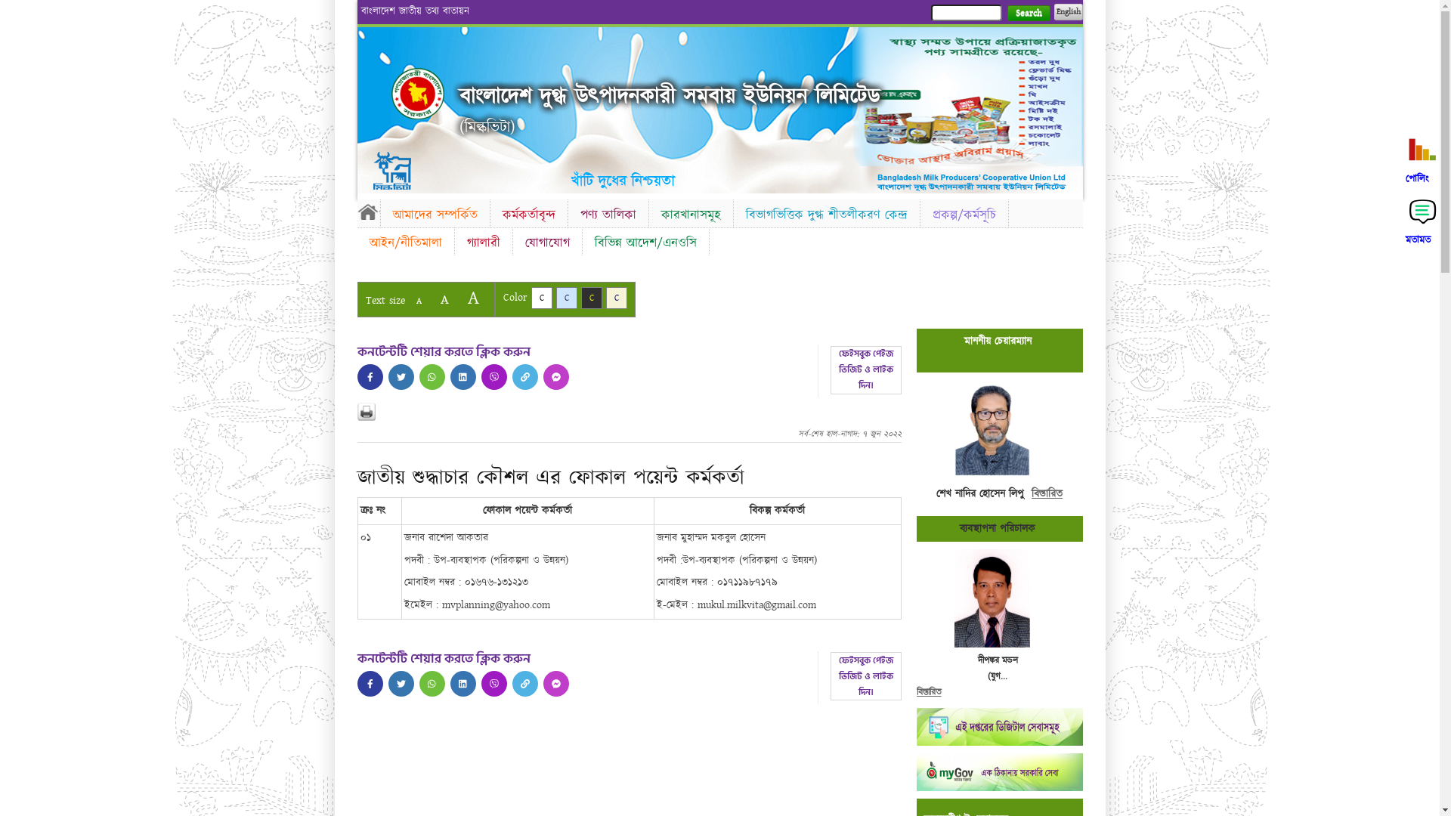 The height and width of the screenshot is (816, 1451). What do you see at coordinates (567, 298) in the screenshot?
I see `C` at bounding box center [567, 298].